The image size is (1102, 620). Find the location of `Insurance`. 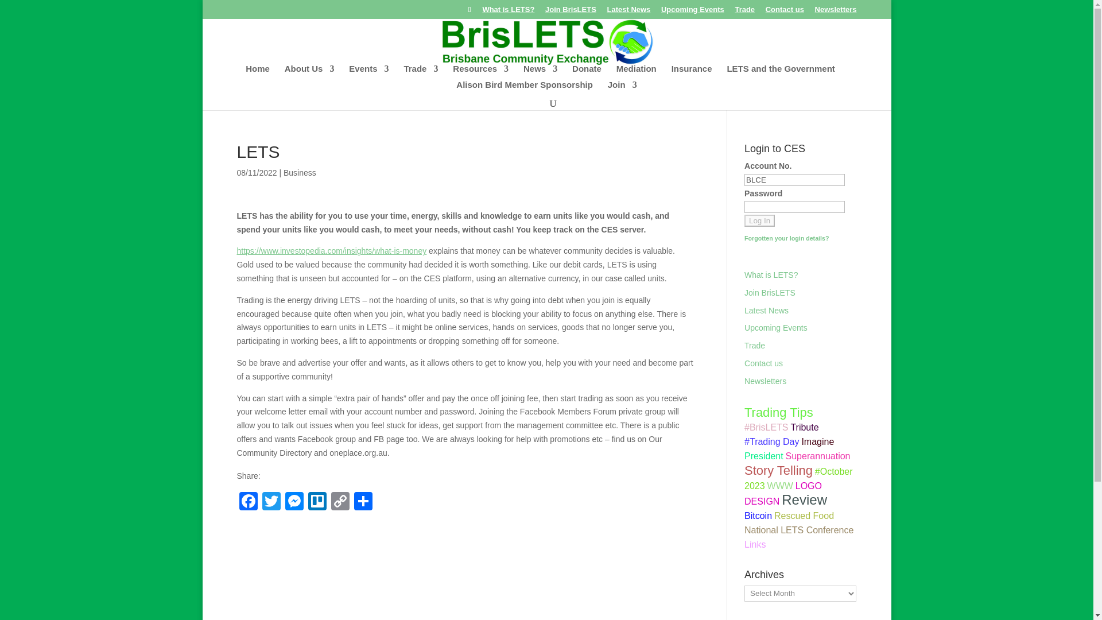

Insurance is located at coordinates (691, 73).